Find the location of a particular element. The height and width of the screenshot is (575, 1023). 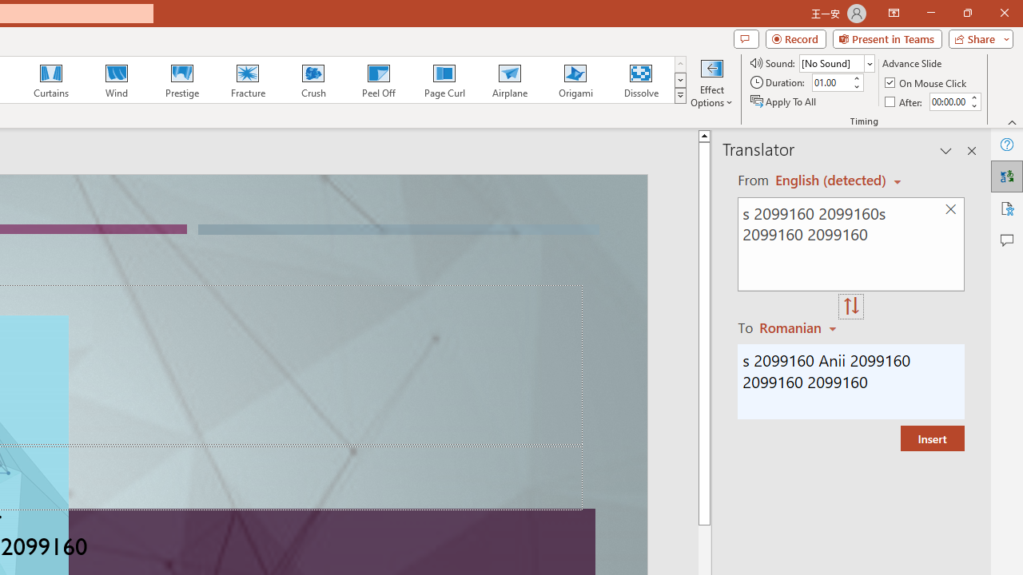

Row up is located at coordinates (679, 64).